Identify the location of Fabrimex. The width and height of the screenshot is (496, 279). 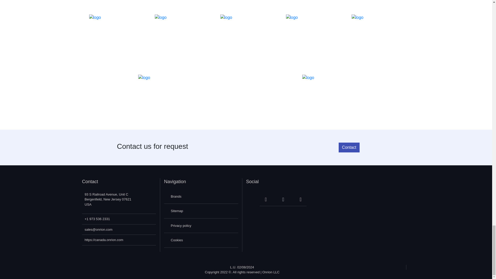
(246, 39).